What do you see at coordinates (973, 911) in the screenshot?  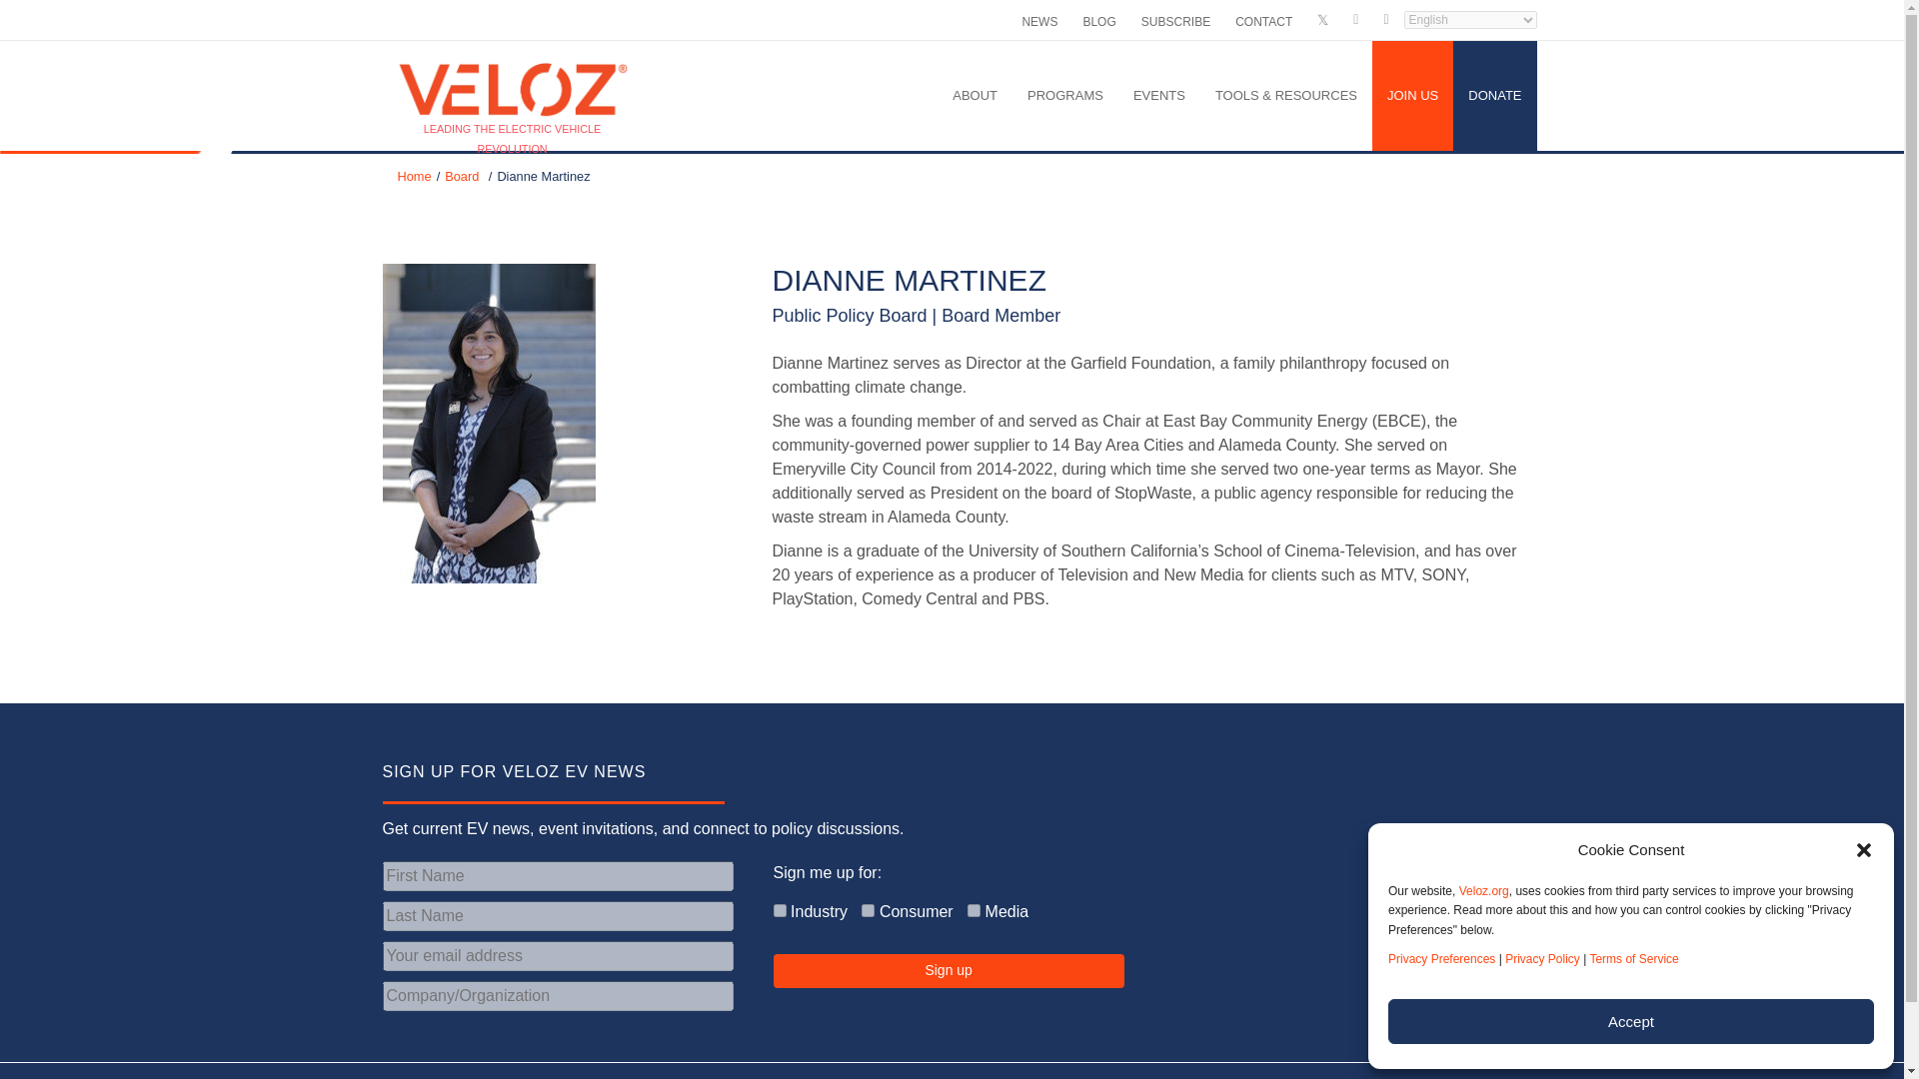 I see `441c97f9be` at bounding box center [973, 911].